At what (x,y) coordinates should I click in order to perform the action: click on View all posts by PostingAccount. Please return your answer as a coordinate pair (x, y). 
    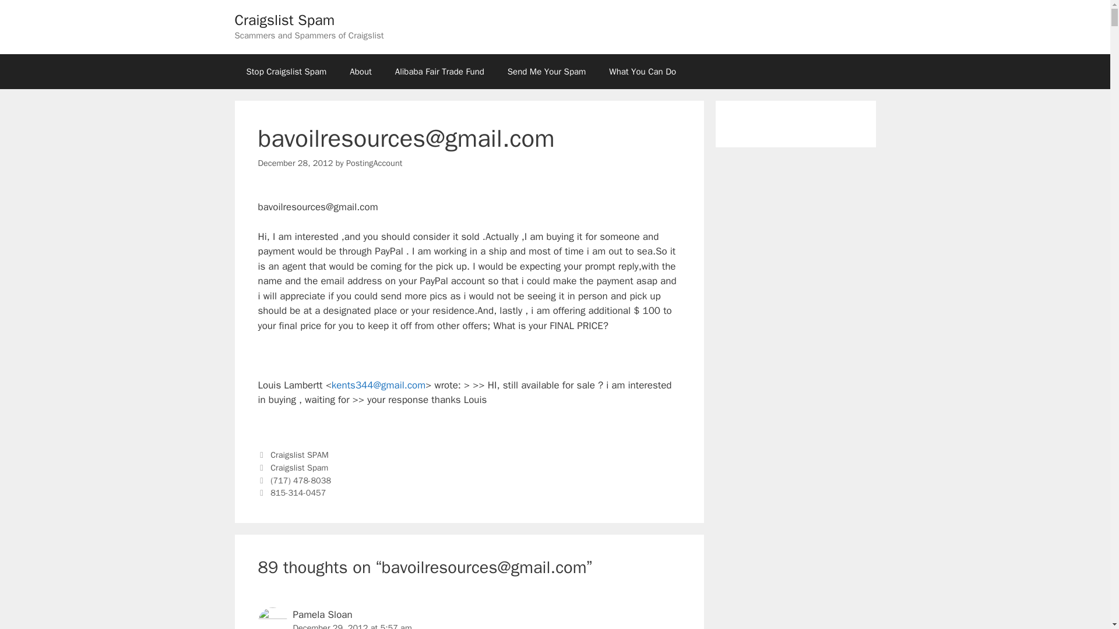
    Looking at the image, I should click on (374, 163).